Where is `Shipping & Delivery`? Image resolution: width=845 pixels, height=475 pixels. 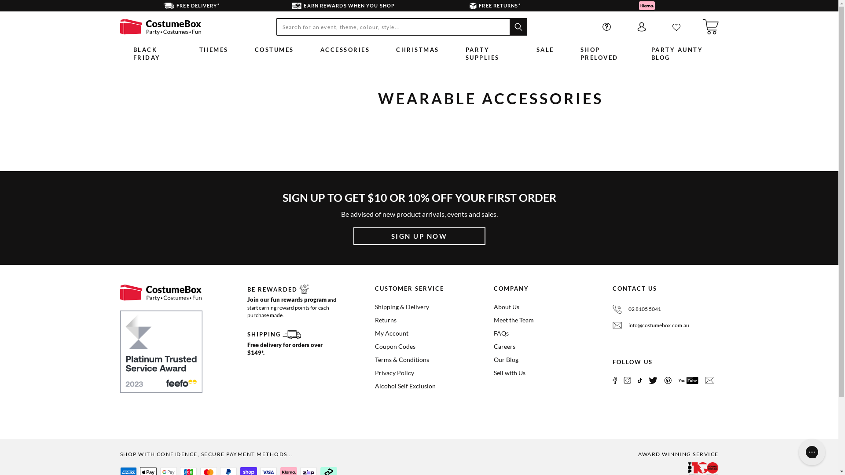 Shipping & Delivery is located at coordinates (402, 307).